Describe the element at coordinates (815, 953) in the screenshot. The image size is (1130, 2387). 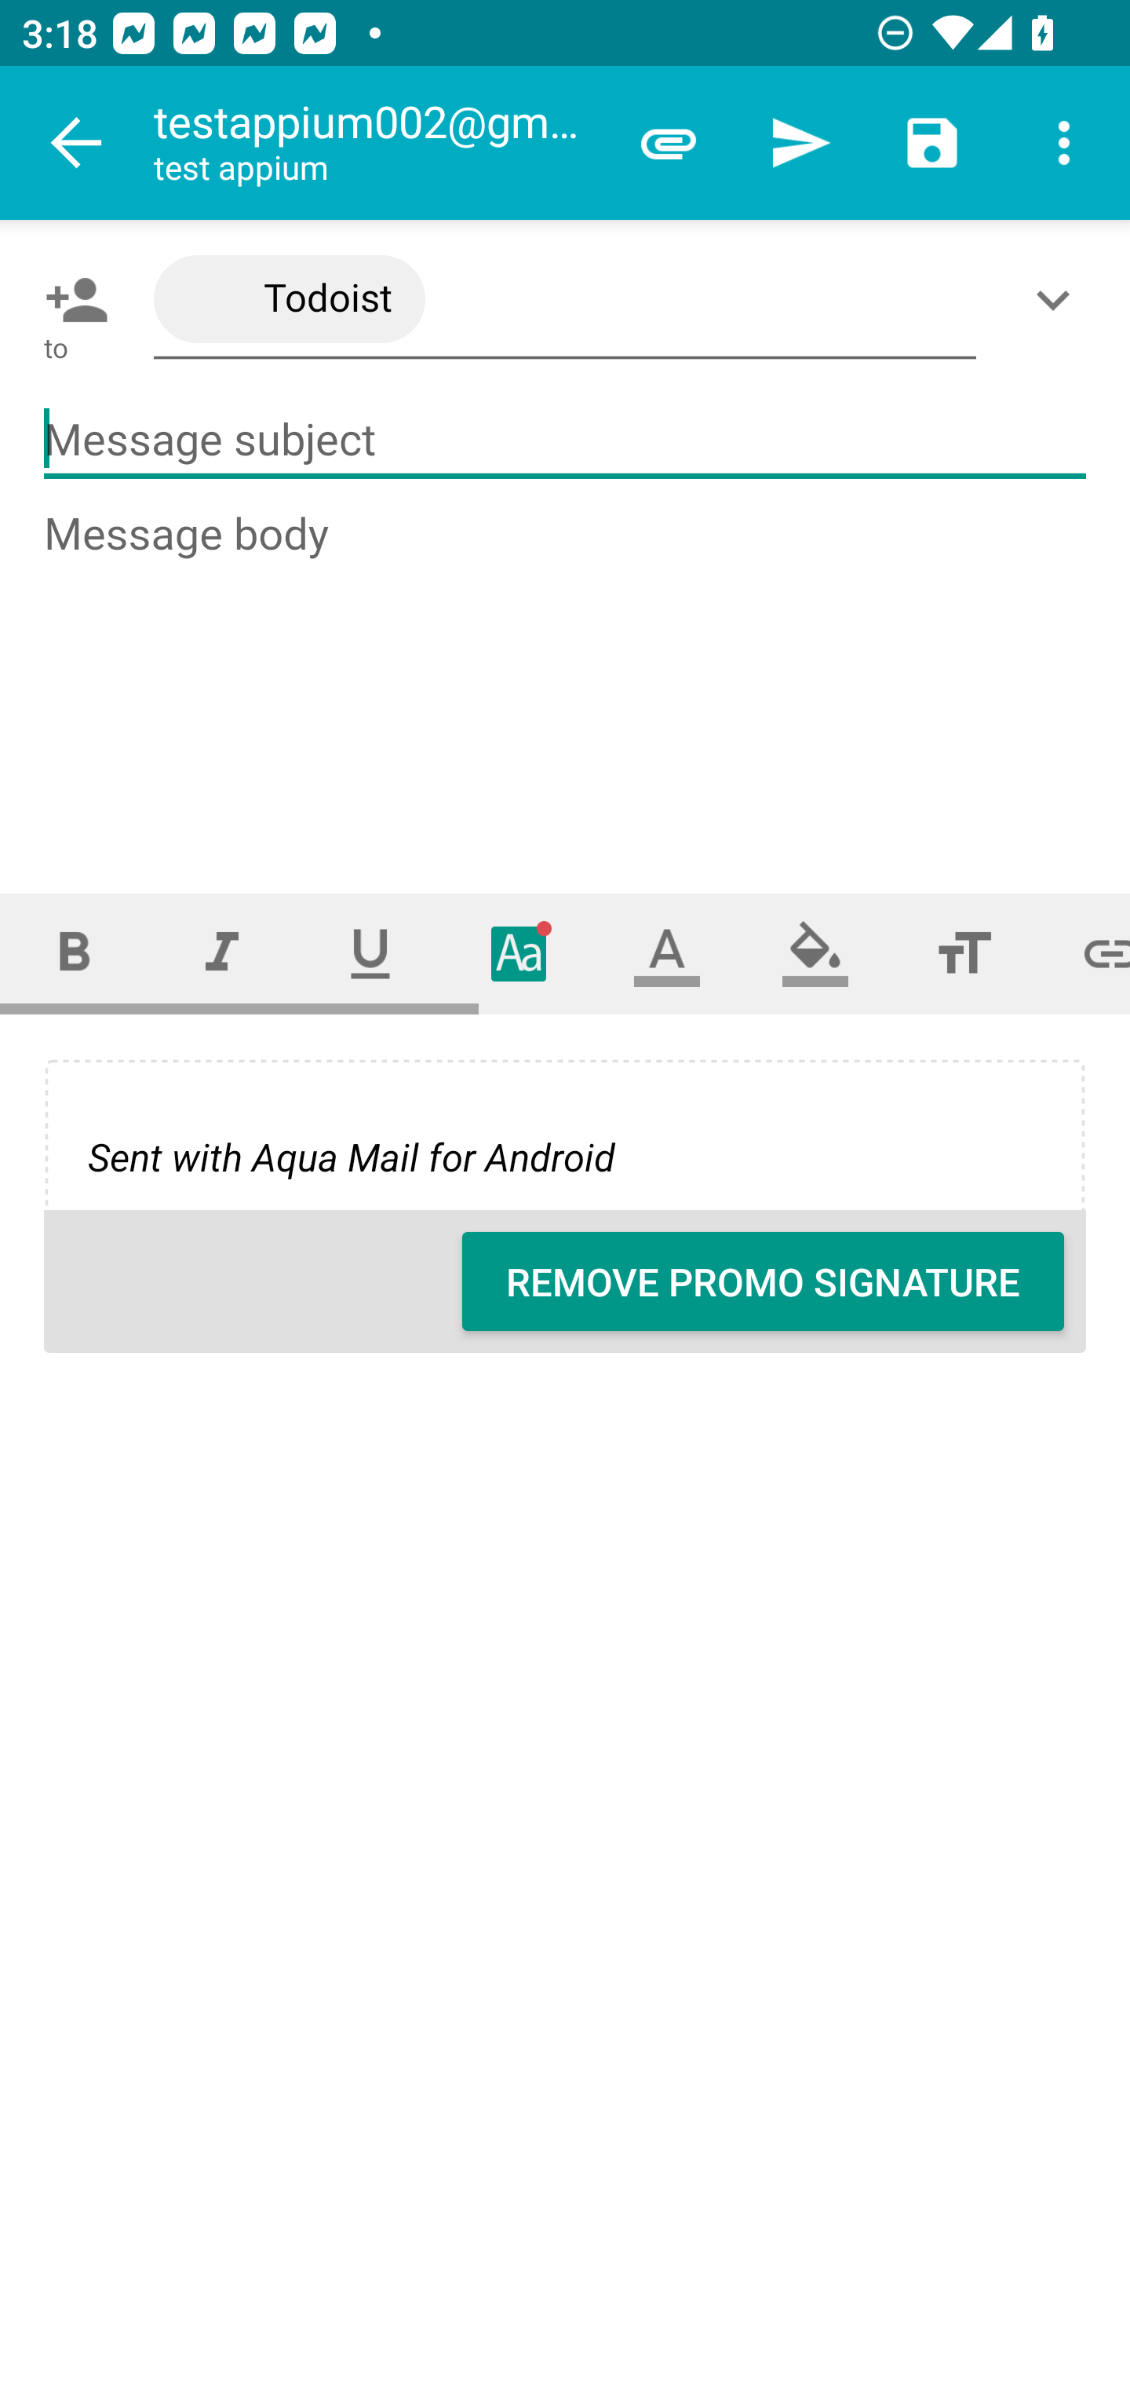
I see `Fill color` at that location.